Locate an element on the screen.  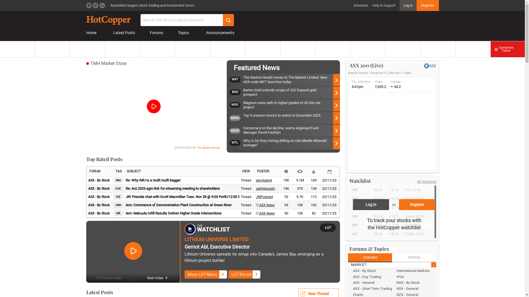
ASX News is located at coordinates (265, 205).